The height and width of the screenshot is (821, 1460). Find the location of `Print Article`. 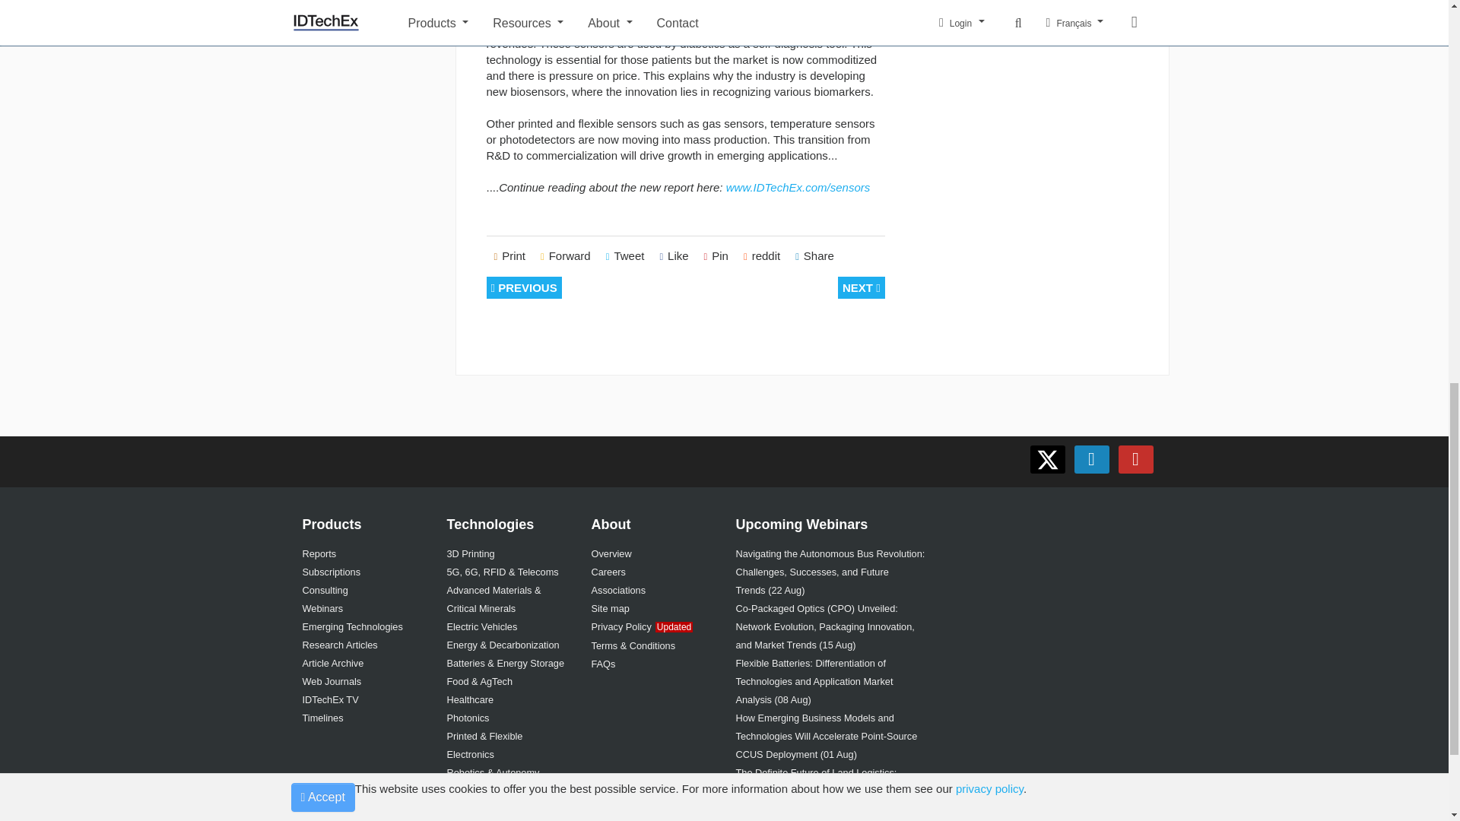

Print Article is located at coordinates (509, 256).